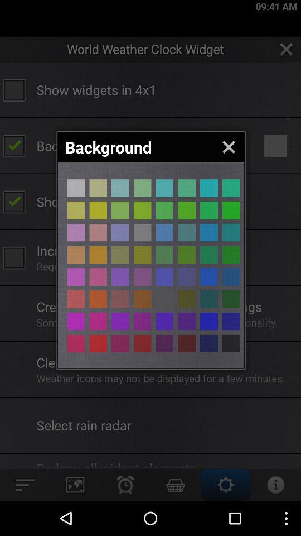  What do you see at coordinates (143, 343) in the screenshot?
I see `backround color button` at bounding box center [143, 343].